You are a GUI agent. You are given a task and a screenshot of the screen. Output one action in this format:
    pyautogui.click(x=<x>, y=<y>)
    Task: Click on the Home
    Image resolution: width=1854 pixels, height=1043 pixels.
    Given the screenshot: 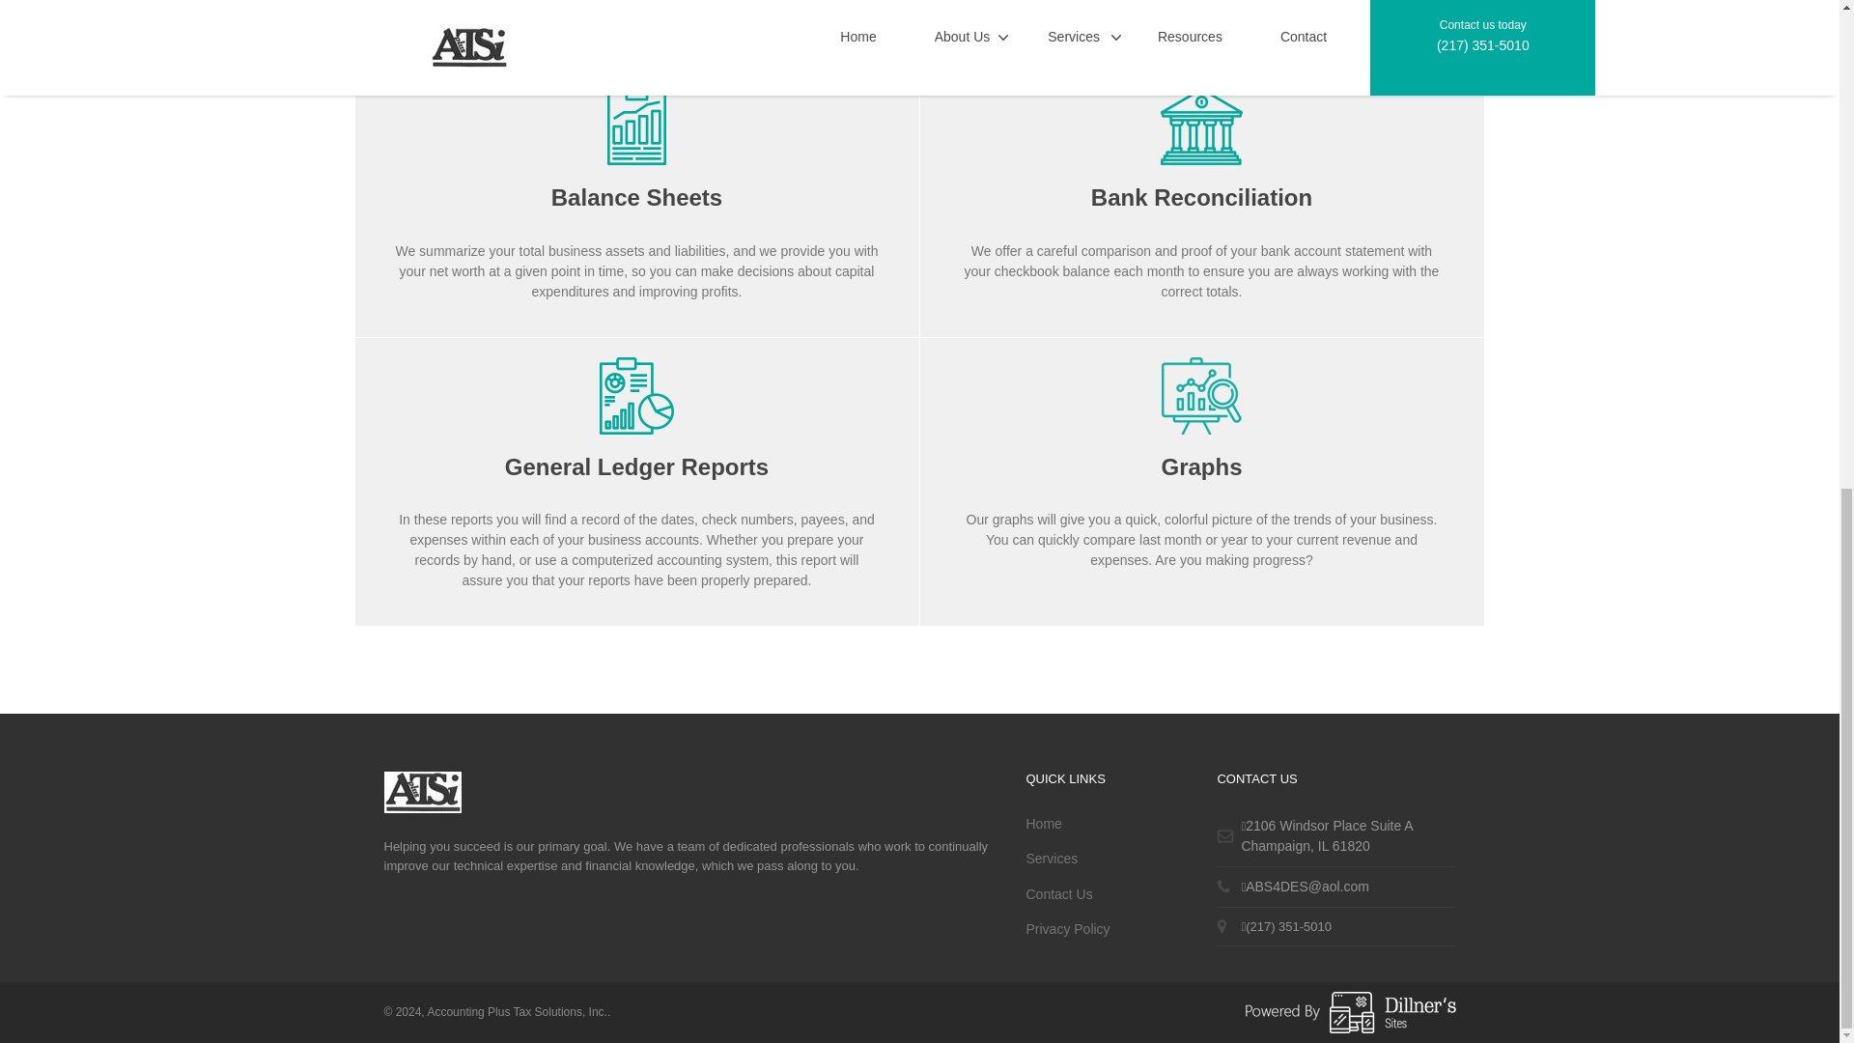 What is the action you would take?
    pyautogui.click(x=1058, y=894)
    